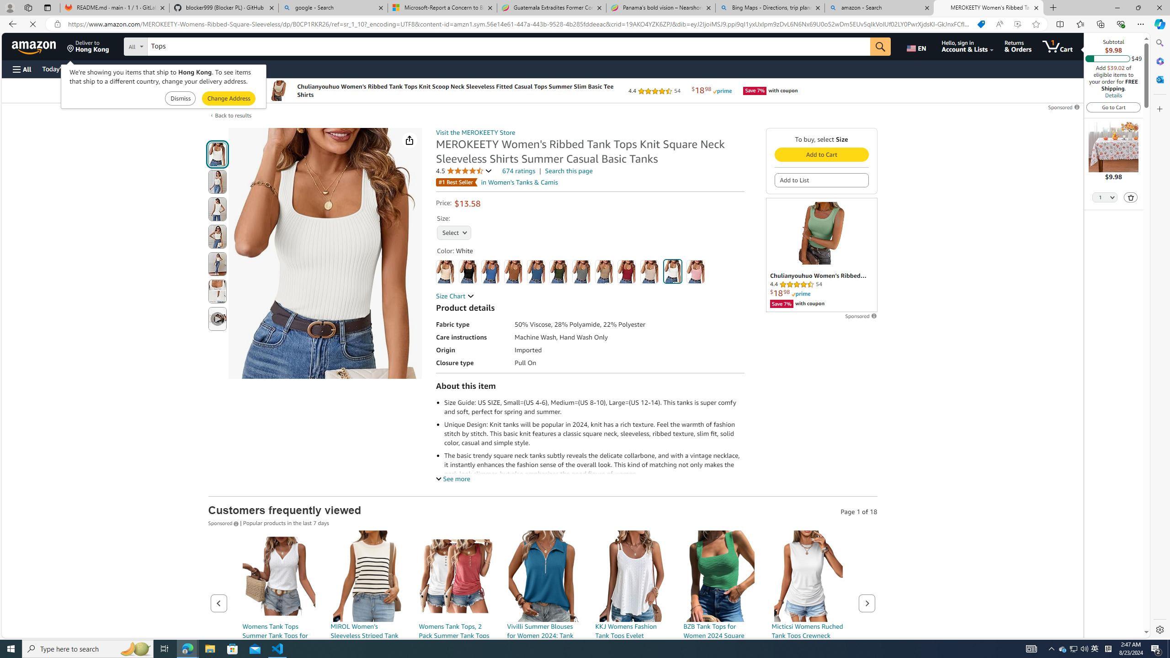 The image size is (1170, 658). I want to click on Add to Cart, so click(821, 154).